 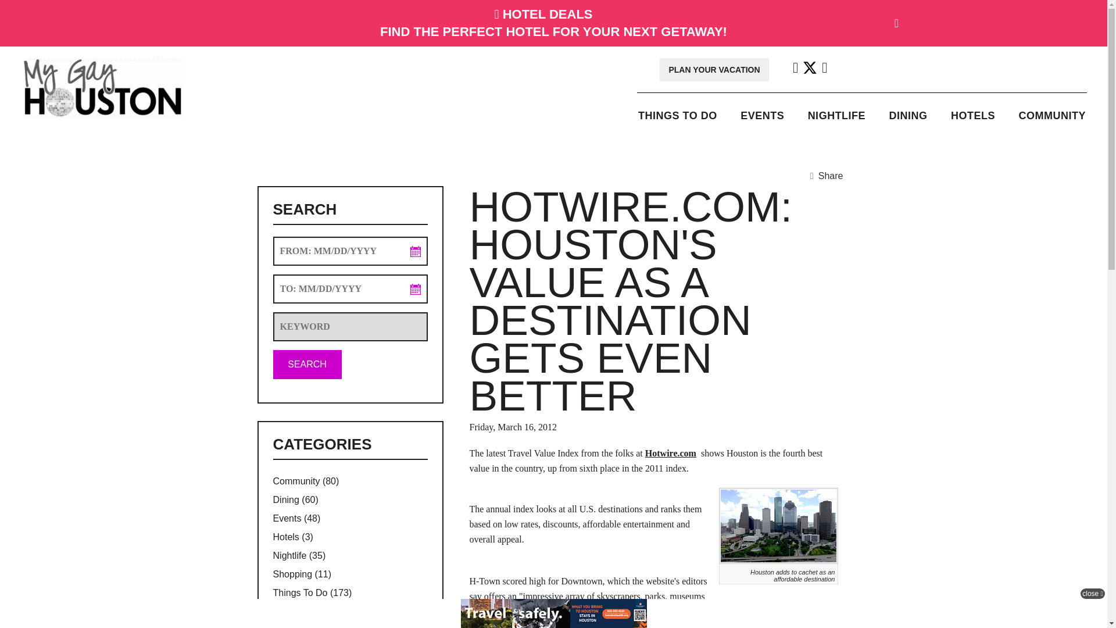 What do you see at coordinates (678, 115) in the screenshot?
I see `THINGS TO DO` at bounding box center [678, 115].